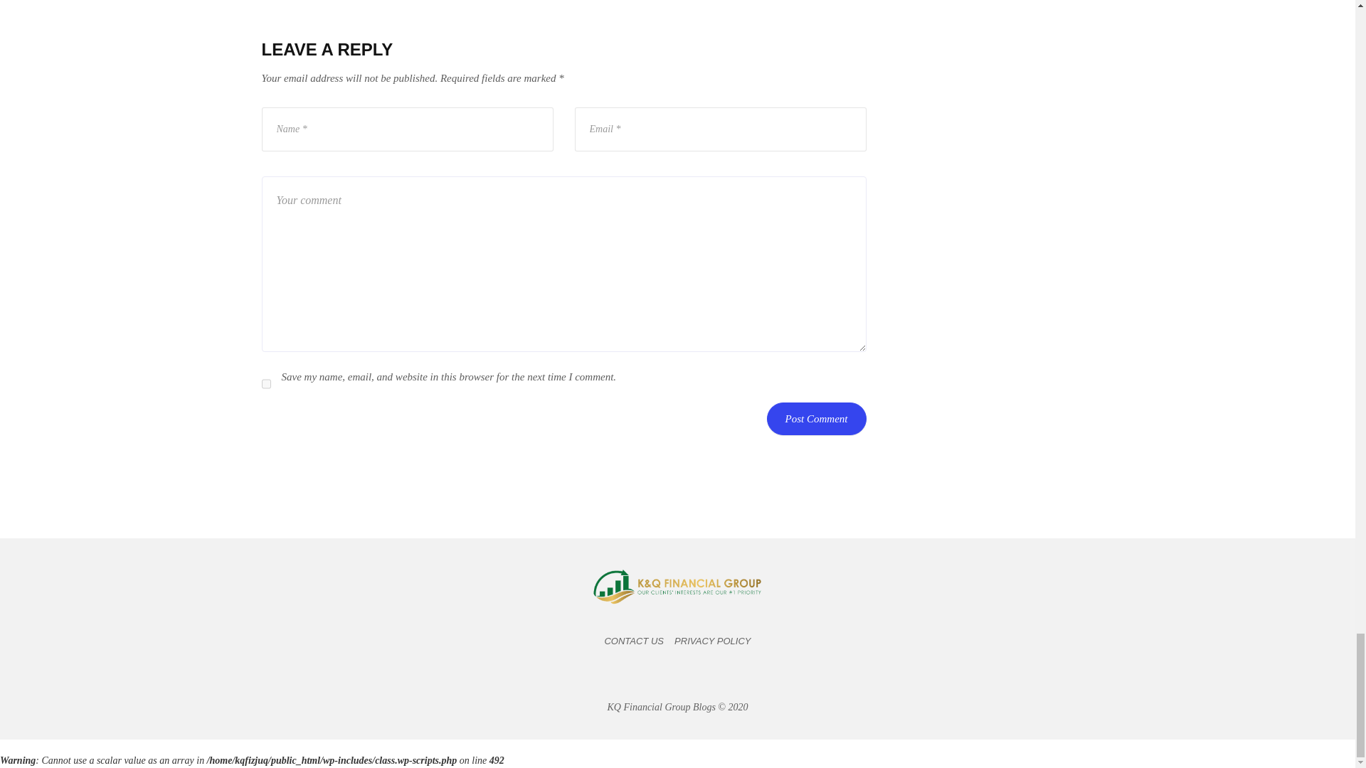  Describe the element at coordinates (816, 418) in the screenshot. I see `Post Comment` at that location.